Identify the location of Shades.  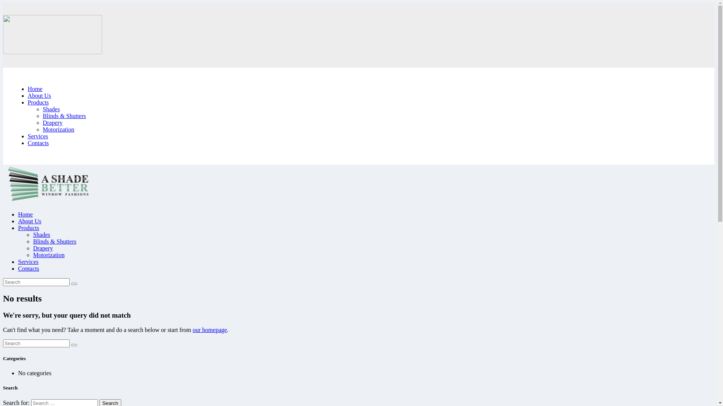
(51, 109).